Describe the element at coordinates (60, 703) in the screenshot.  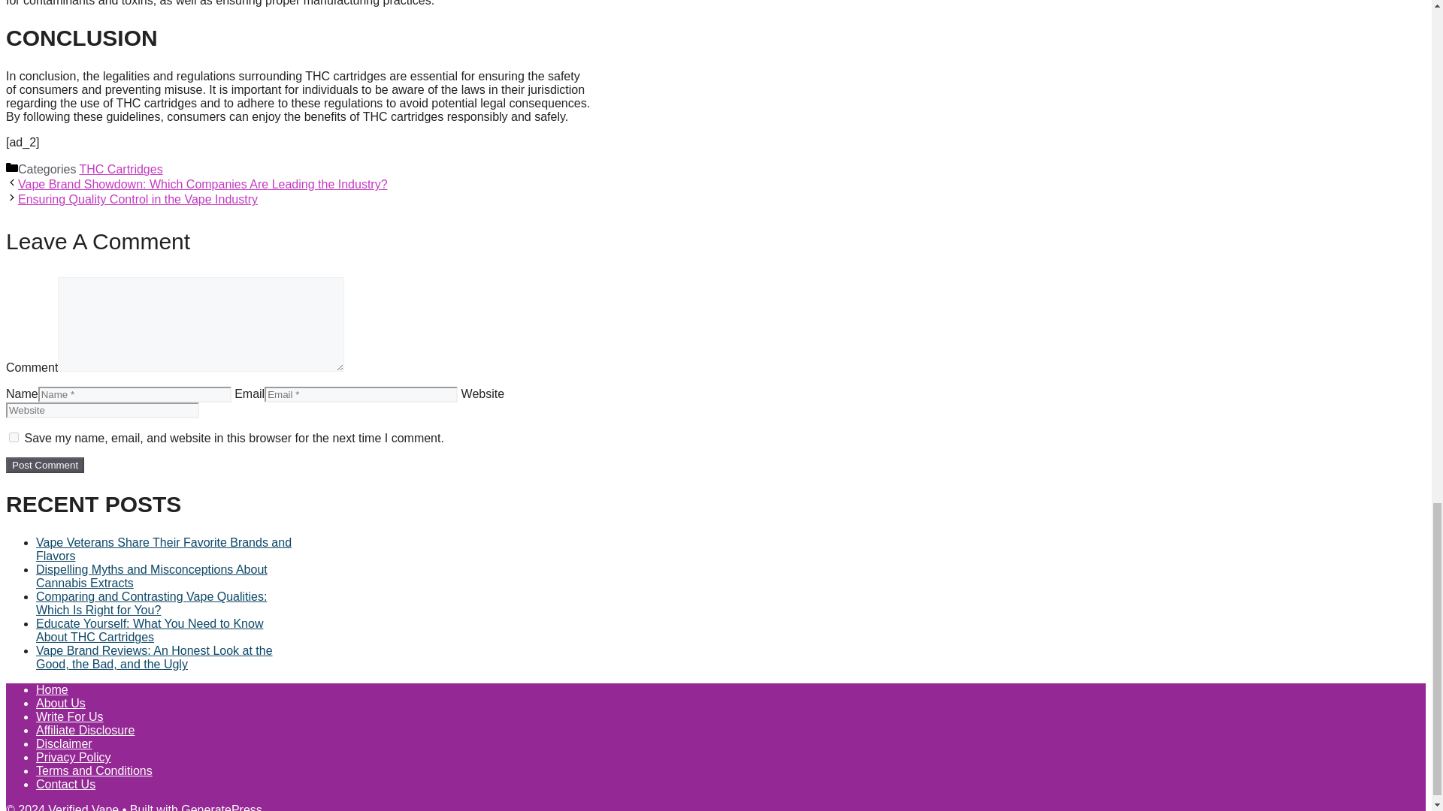
I see `About Us` at that location.